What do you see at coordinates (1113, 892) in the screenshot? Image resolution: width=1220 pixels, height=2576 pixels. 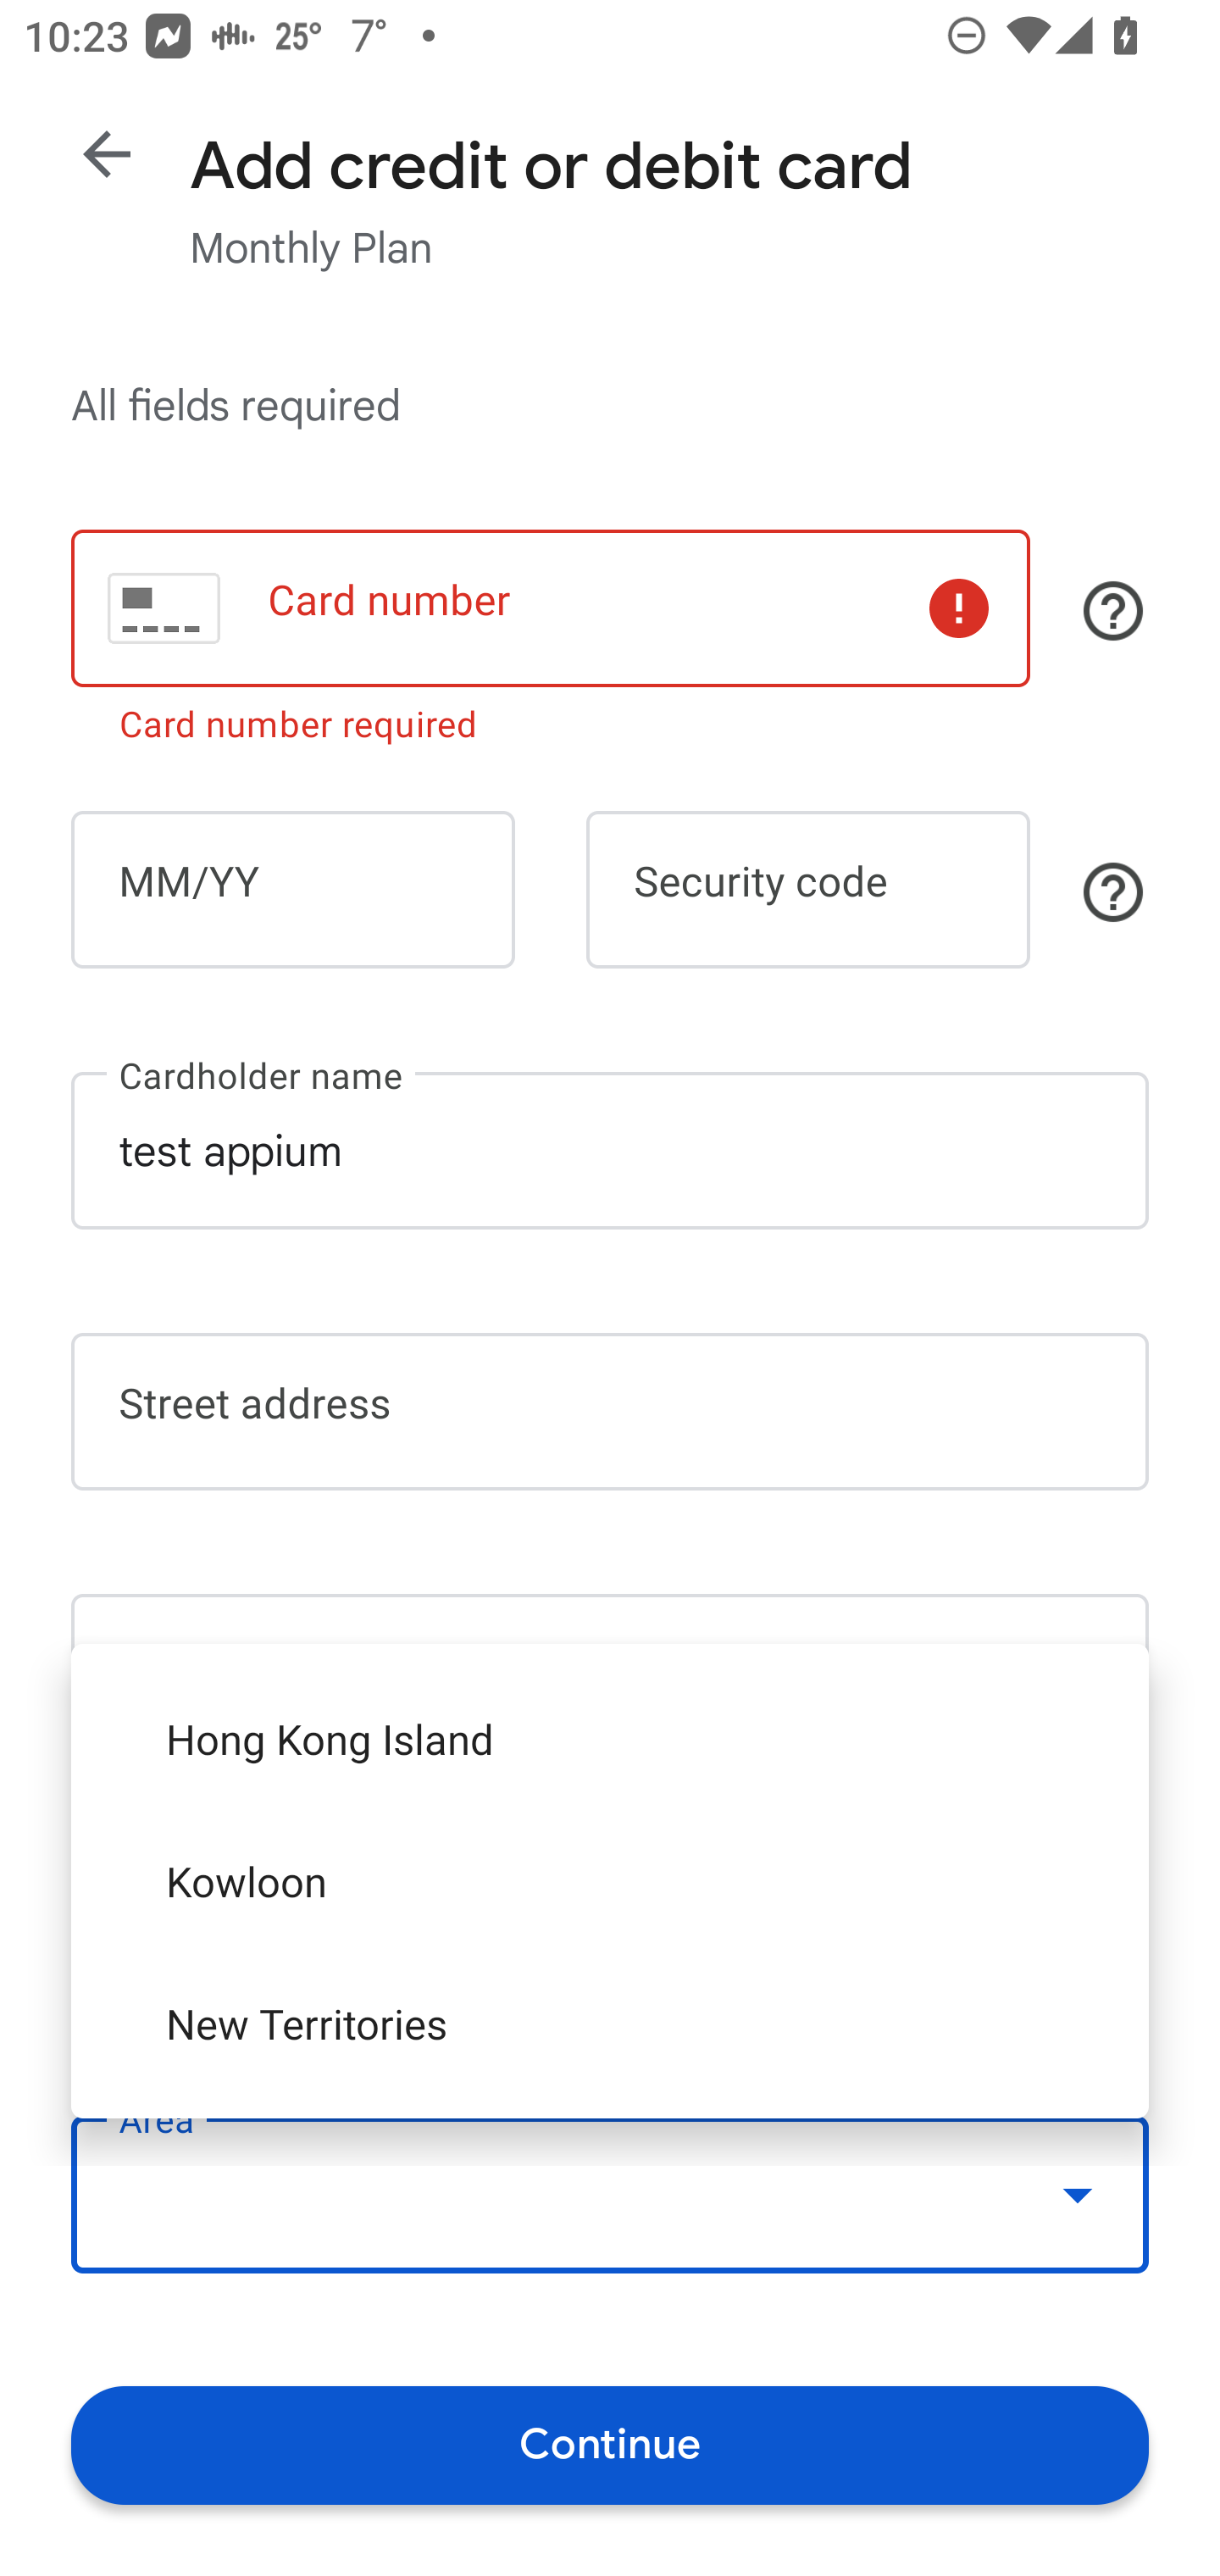 I see `Security code help` at bounding box center [1113, 892].